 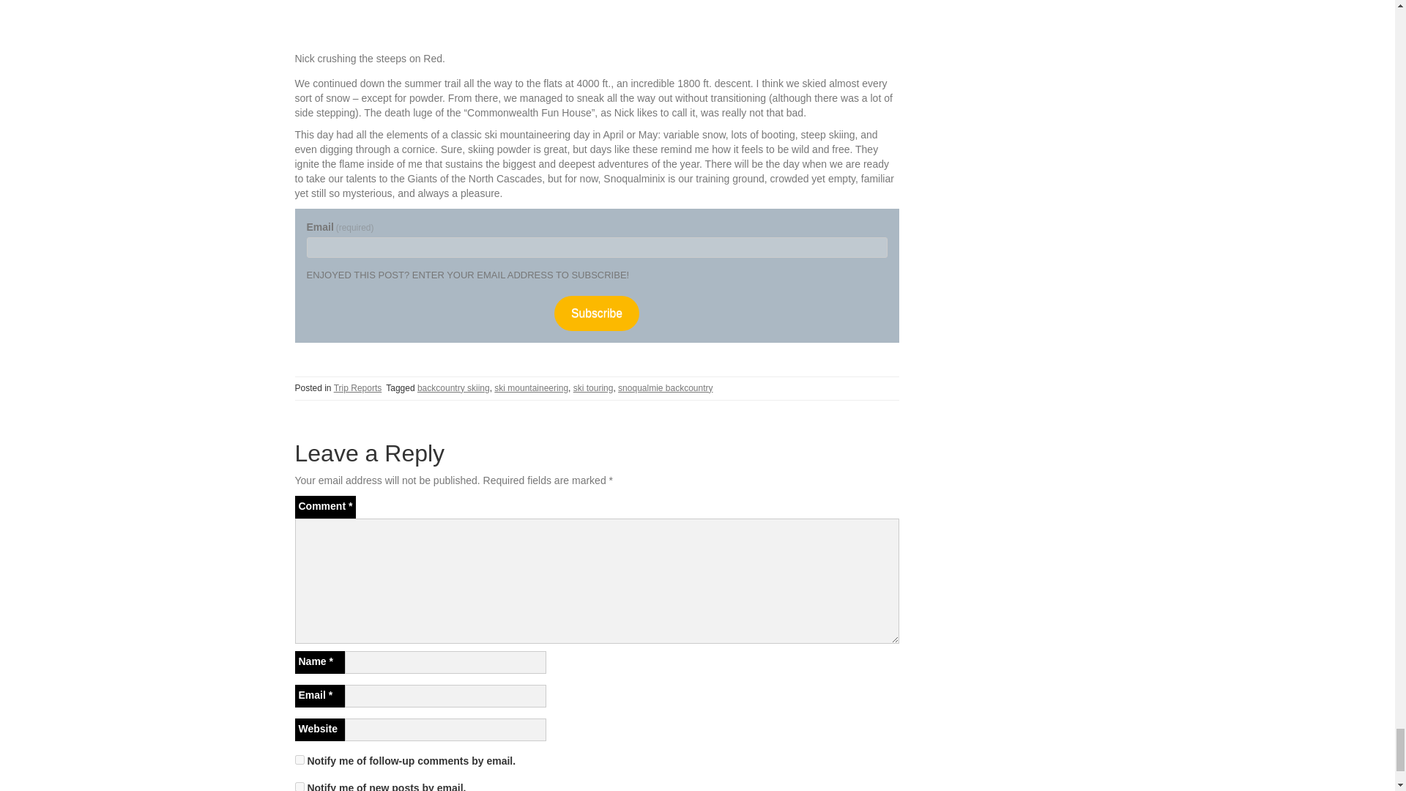 I want to click on subscribe, so click(x=299, y=760).